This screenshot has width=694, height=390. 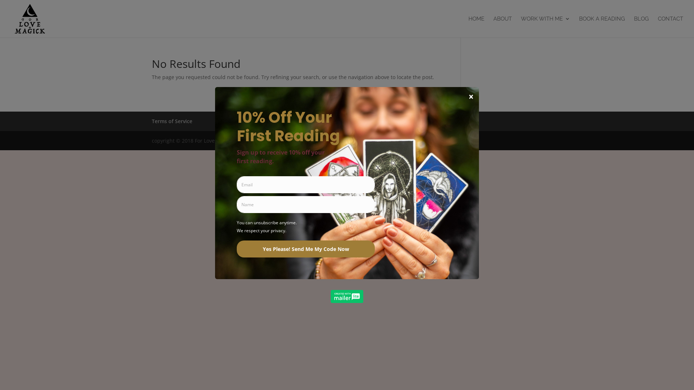 I want to click on BOOK A READING, so click(x=602, y=27).